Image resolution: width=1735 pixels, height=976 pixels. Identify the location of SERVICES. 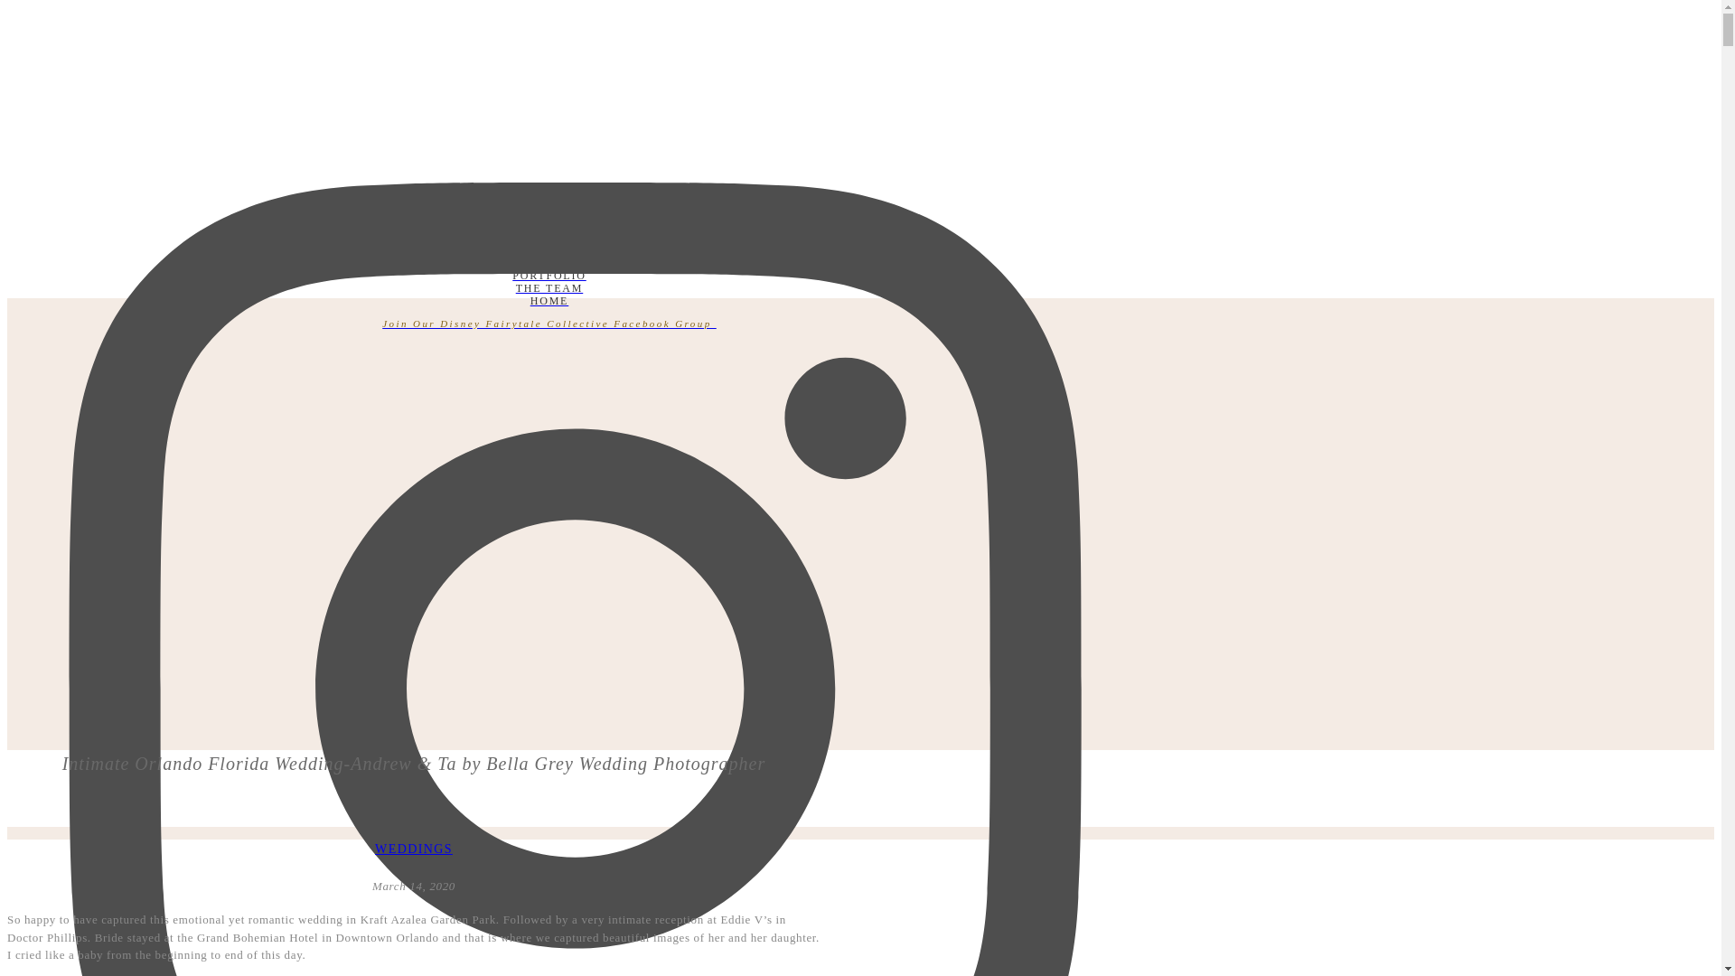
(549, 249).